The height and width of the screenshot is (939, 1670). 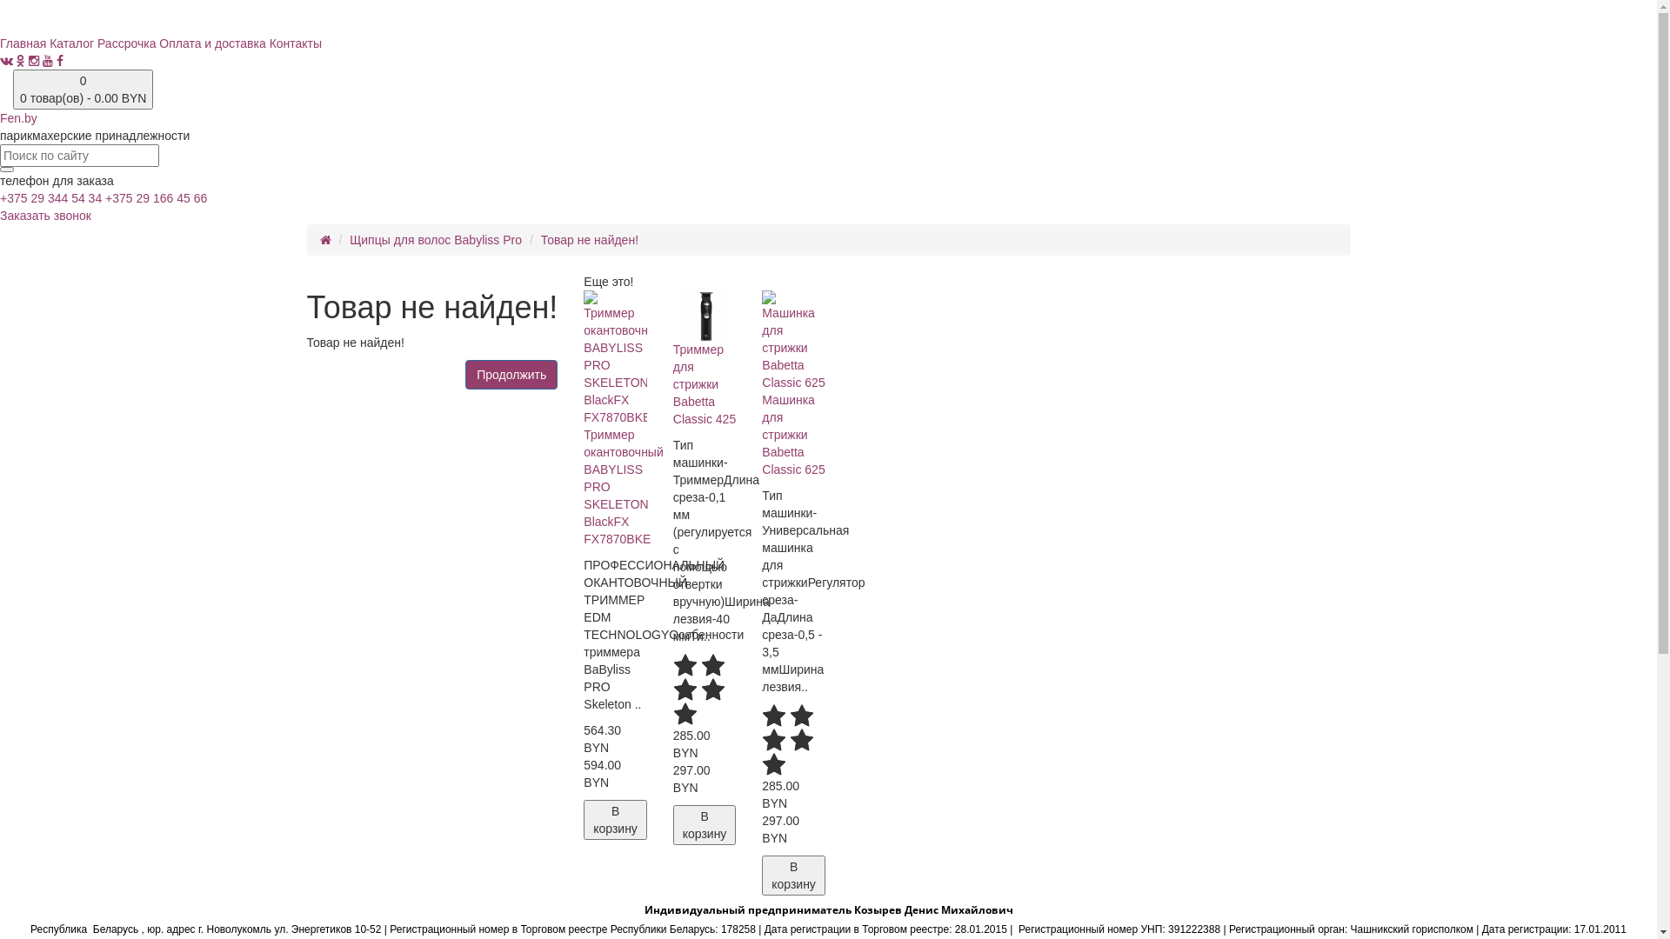 I want to click on +375 29 166 45 66, so click(x=157, y=198).